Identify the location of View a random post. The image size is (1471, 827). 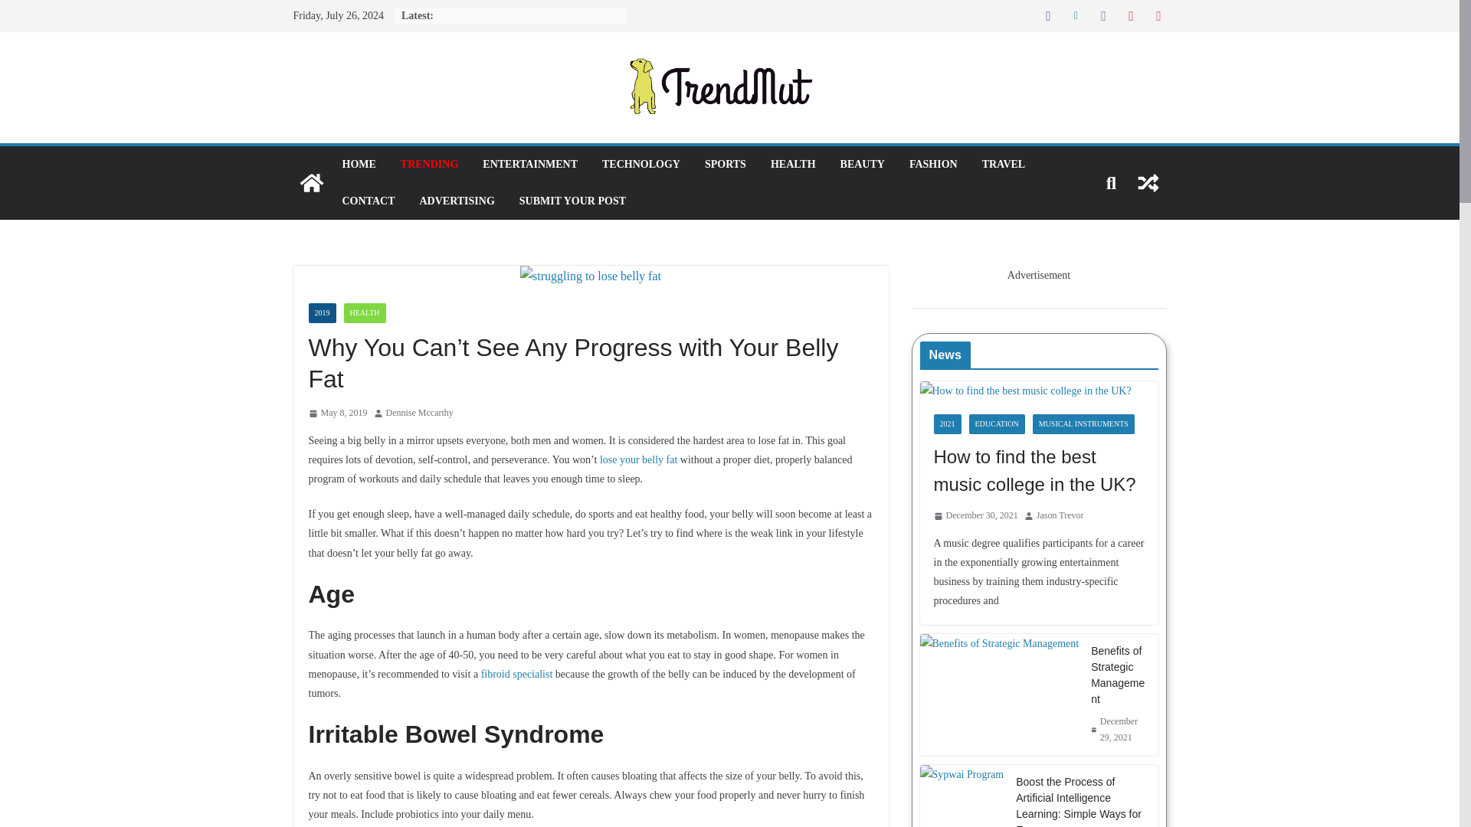
(1148, 182).